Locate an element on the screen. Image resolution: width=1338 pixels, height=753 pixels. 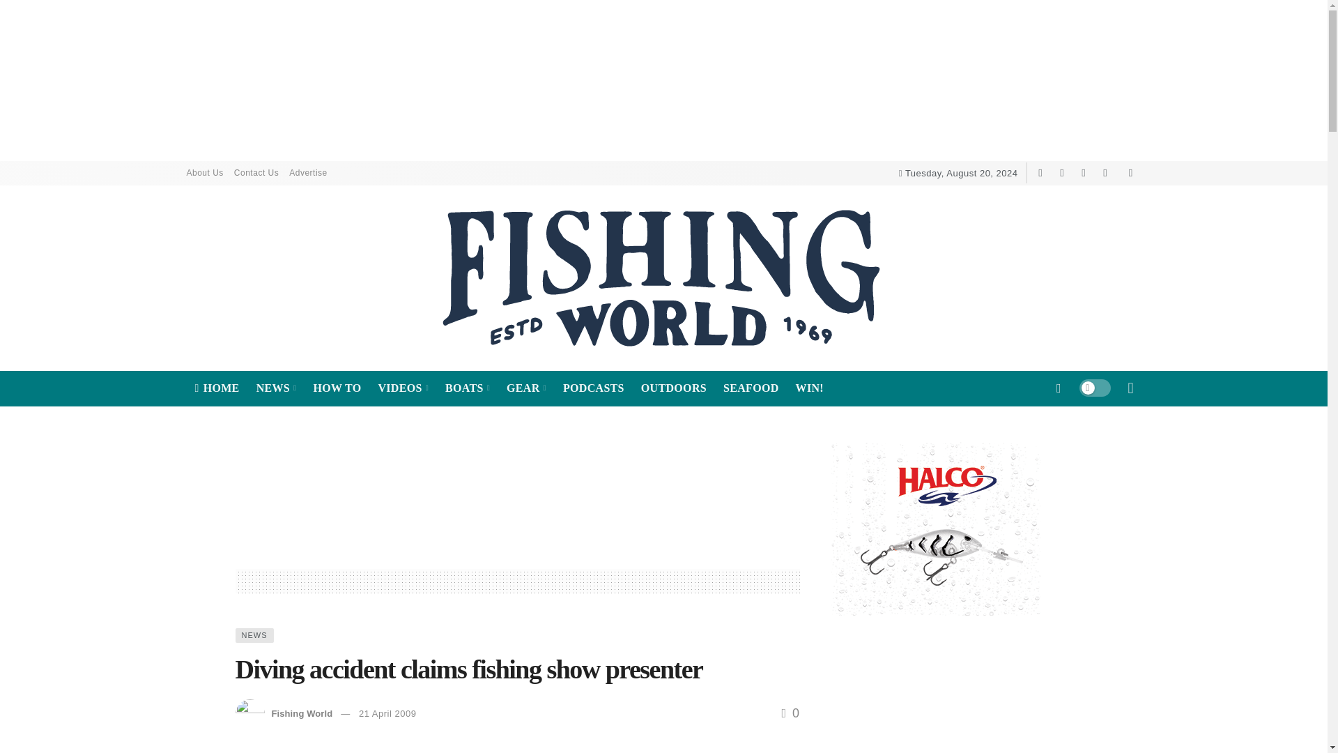
WIN! is located at coordinates (810, 388).